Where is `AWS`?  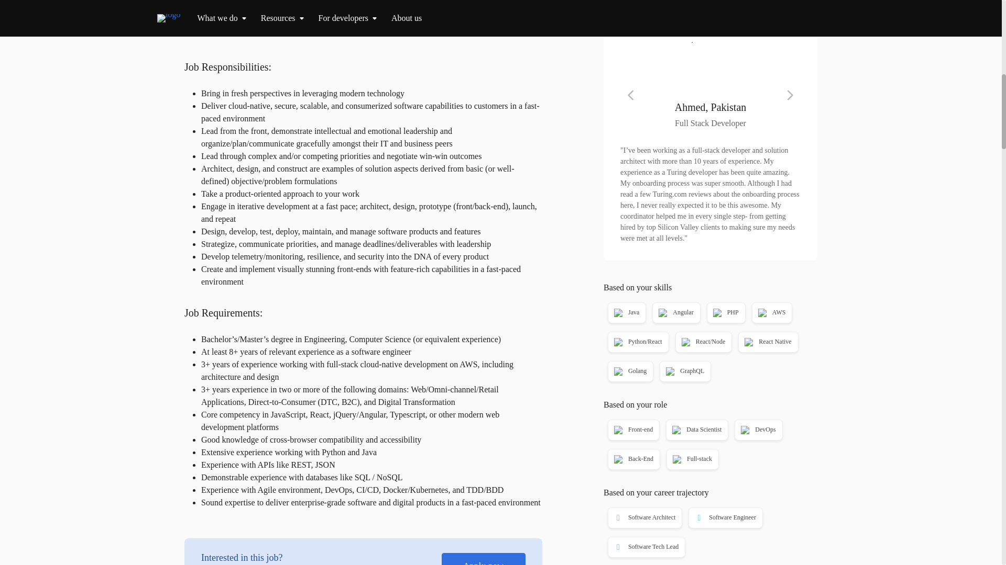
AWS is located at coordinates (771, 313).